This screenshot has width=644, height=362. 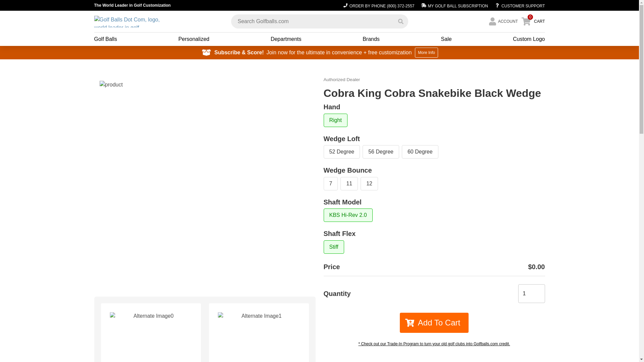 I want to click on 52 Degree, so click(x=341, y=152).